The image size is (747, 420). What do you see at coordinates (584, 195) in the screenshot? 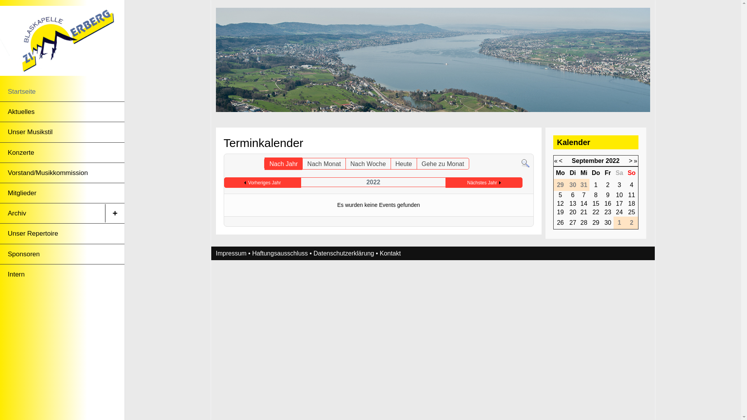
I see `7` at bounding box center [584, 195].